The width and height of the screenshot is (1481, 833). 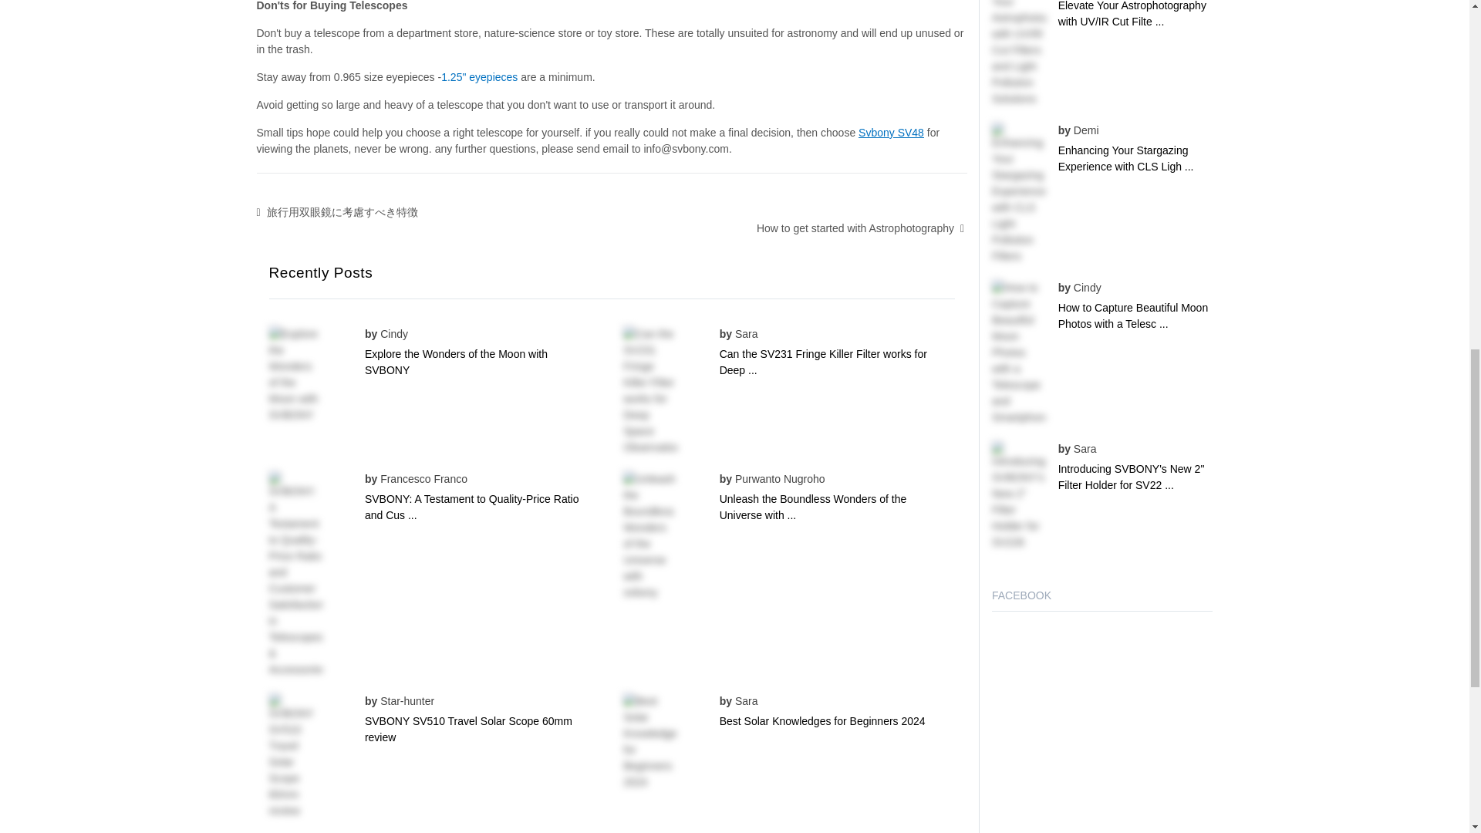 I want to click on How to get started with Astrophotography, so click(x=855, y=228).